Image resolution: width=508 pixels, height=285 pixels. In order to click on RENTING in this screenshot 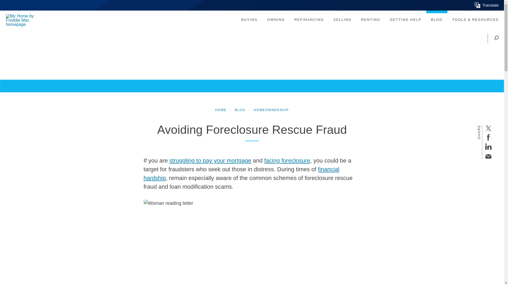, I will do `click(371, 20)`.